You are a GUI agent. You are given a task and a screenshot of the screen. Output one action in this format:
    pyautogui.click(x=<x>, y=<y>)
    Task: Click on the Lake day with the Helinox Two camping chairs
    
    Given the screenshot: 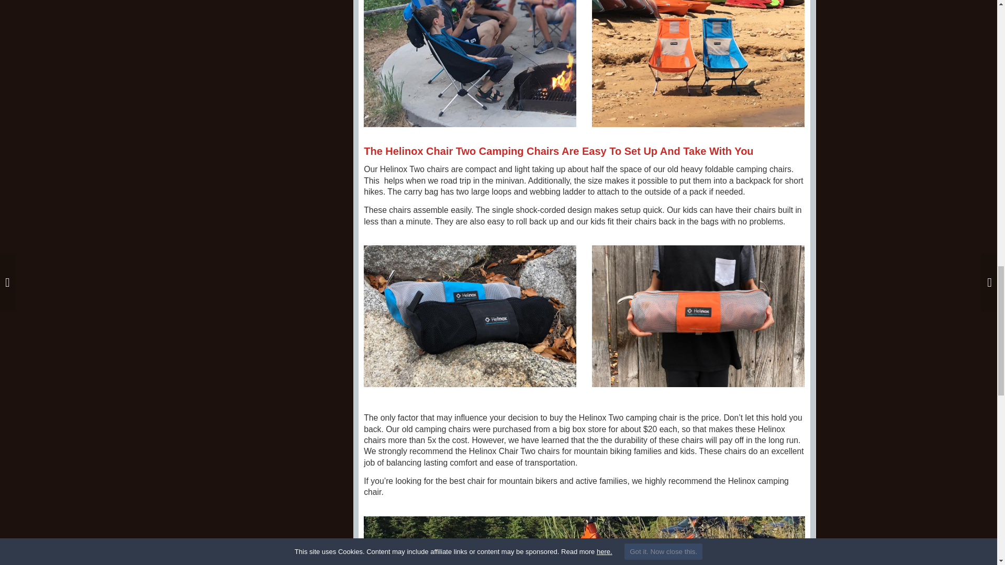 What is the action you would take?
    pyautogui.click(x=698, y=64)
    